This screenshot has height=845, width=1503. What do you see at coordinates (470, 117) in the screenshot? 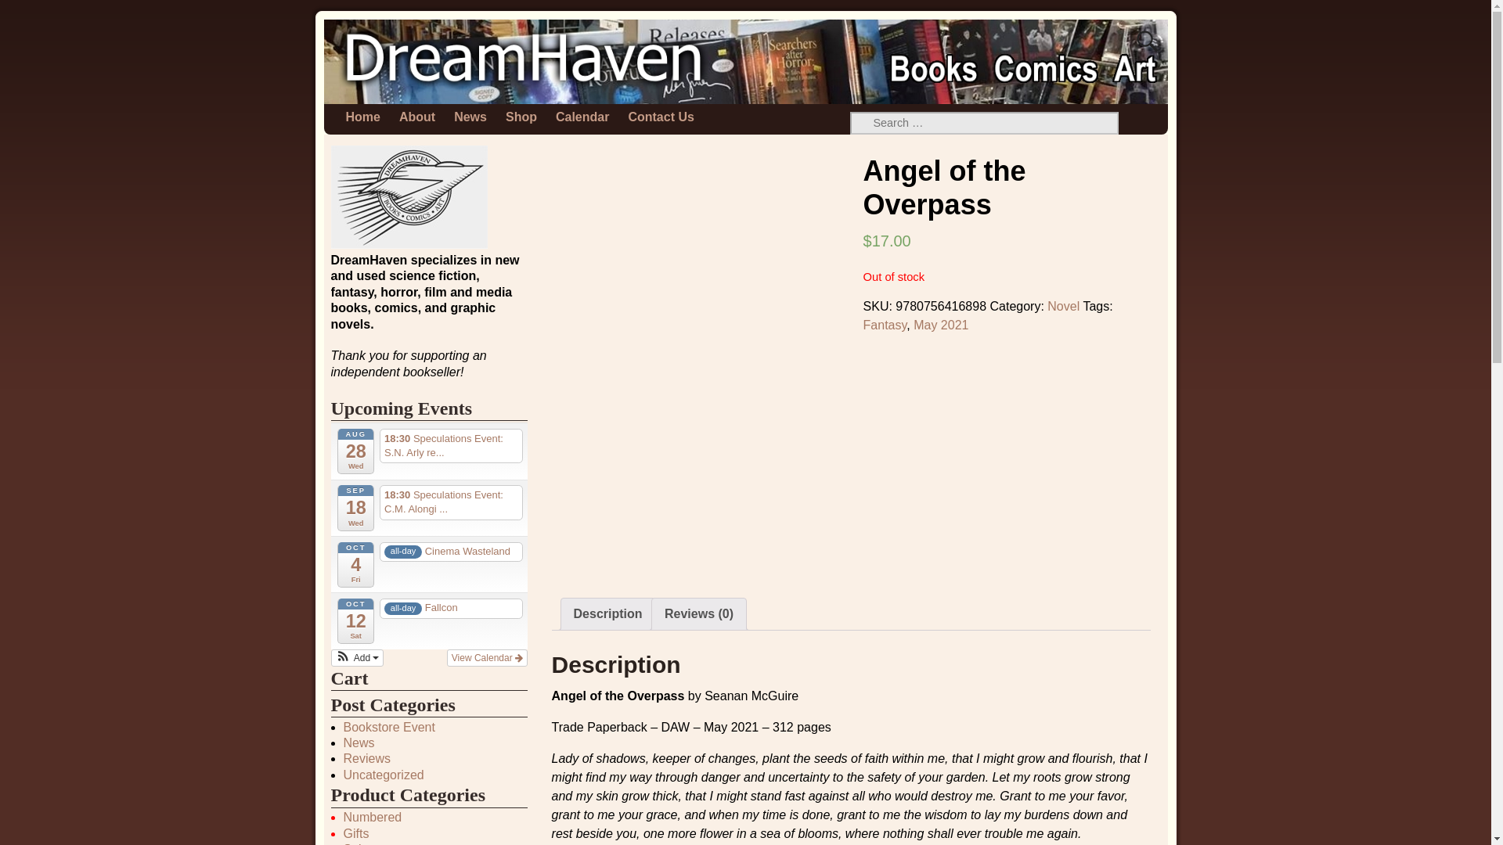
I see `News` at bounding box center [470, 117].